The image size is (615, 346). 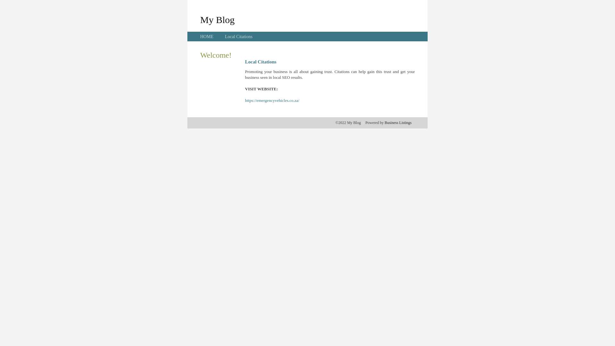 What do you see at coordinates (217, 20) in the screenshot?
I see `My Blog` at bounding box center [217, 20].